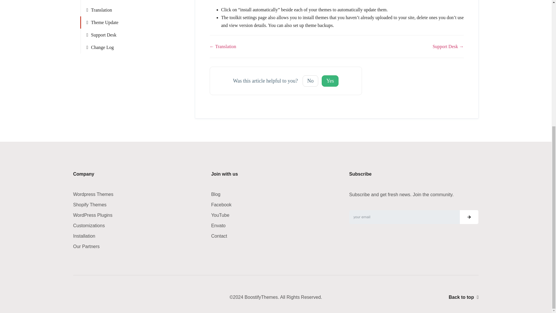  Describe the element at coordinates (310, 81) in the screenshot. I see `No` at that location.